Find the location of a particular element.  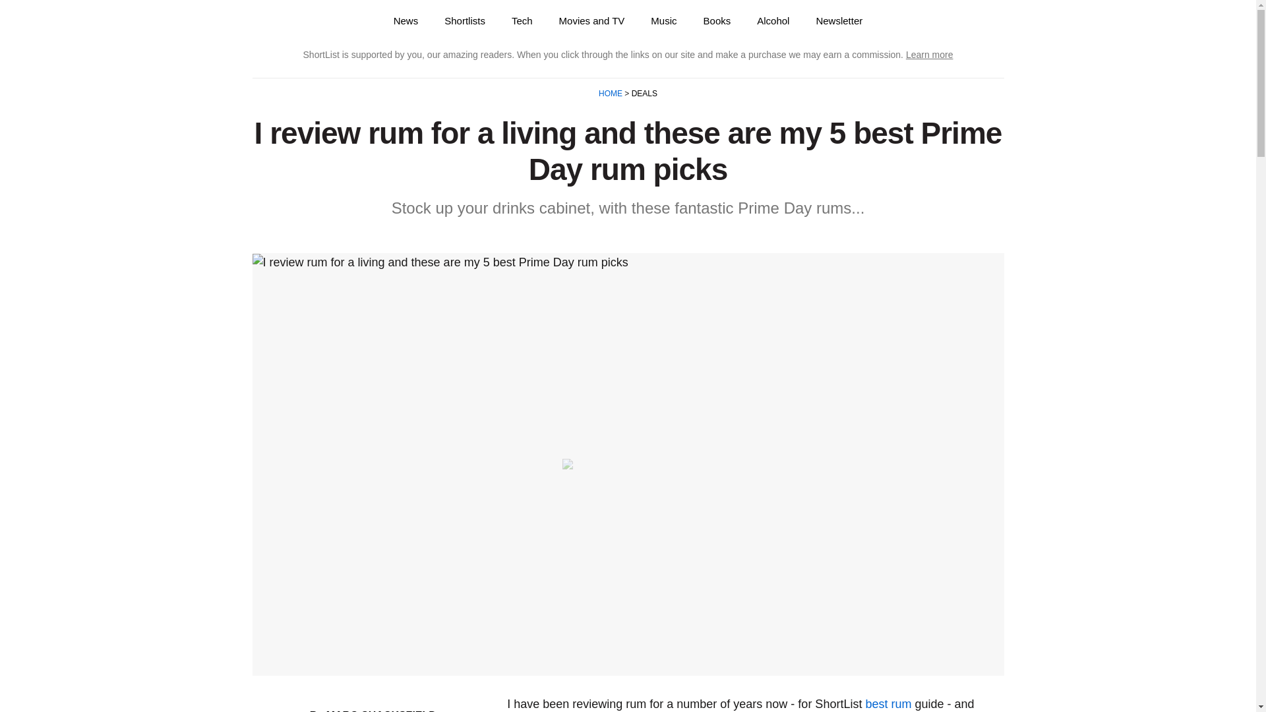

Movies and TV is located at coordinates (591, 20).